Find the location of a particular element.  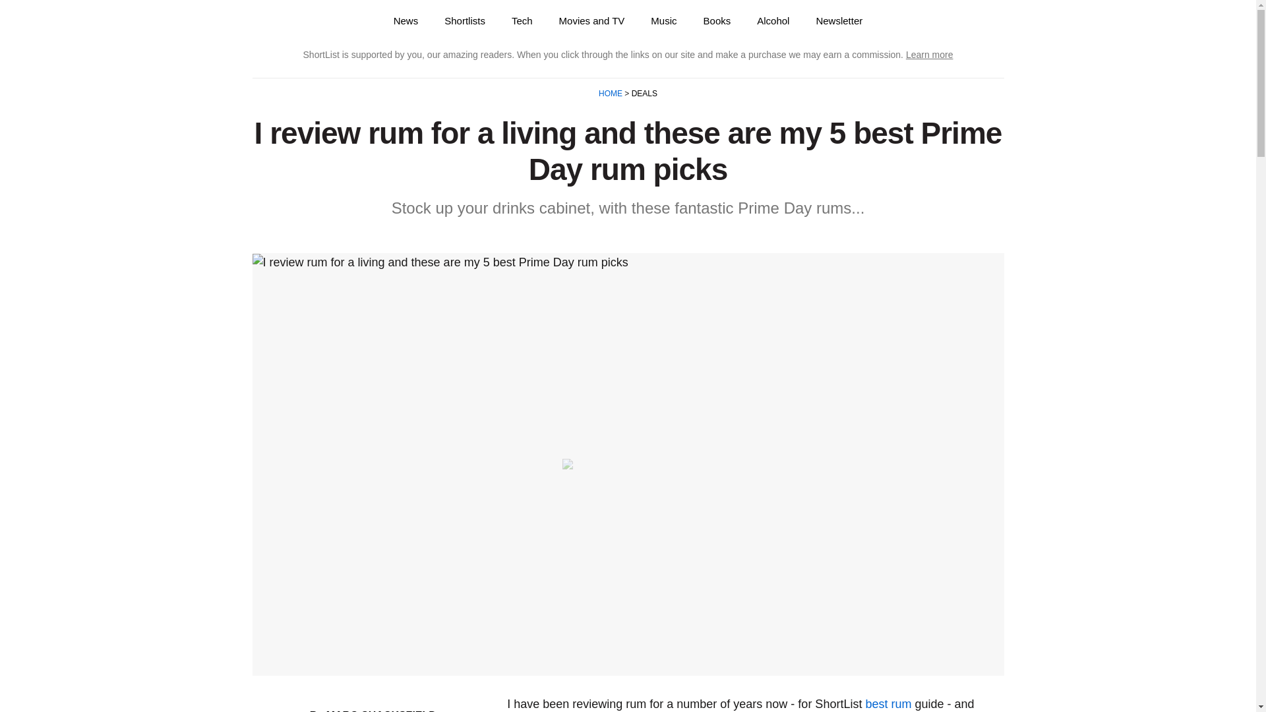

Movies and TV is located at coordinates (591, 20).